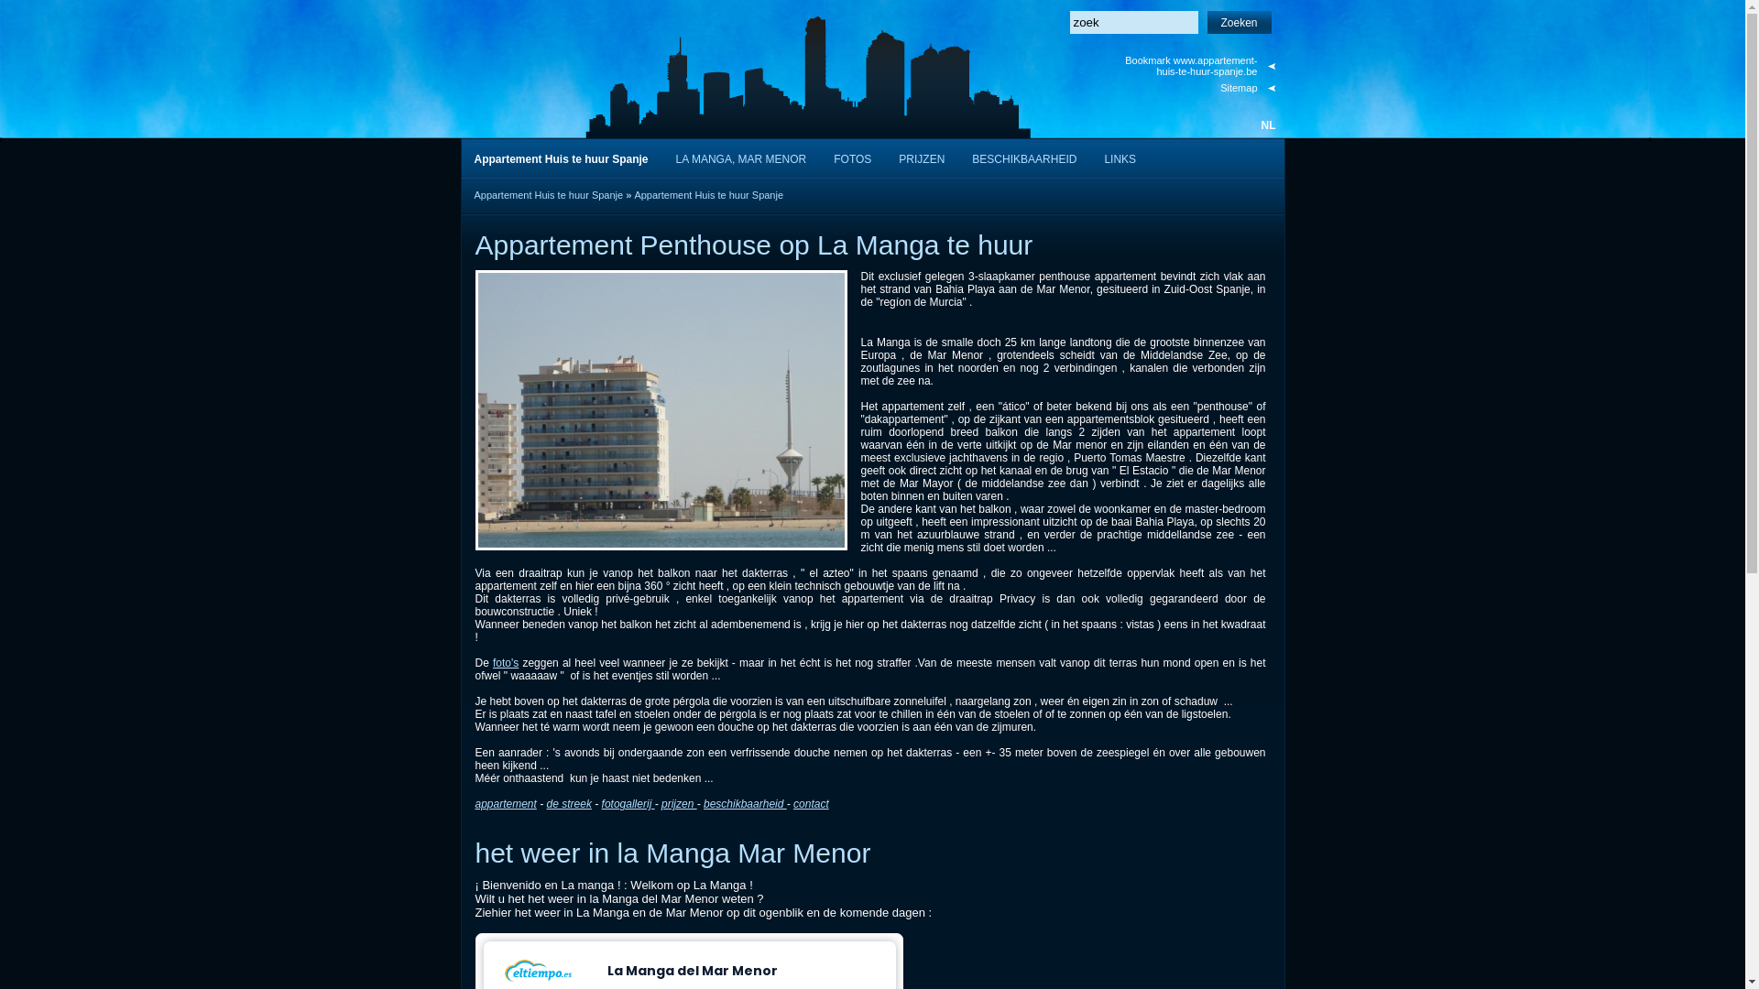  Describe the element at coordinates (746, 804) in the screenshot. I see `beschikbaarheid ` at that location.